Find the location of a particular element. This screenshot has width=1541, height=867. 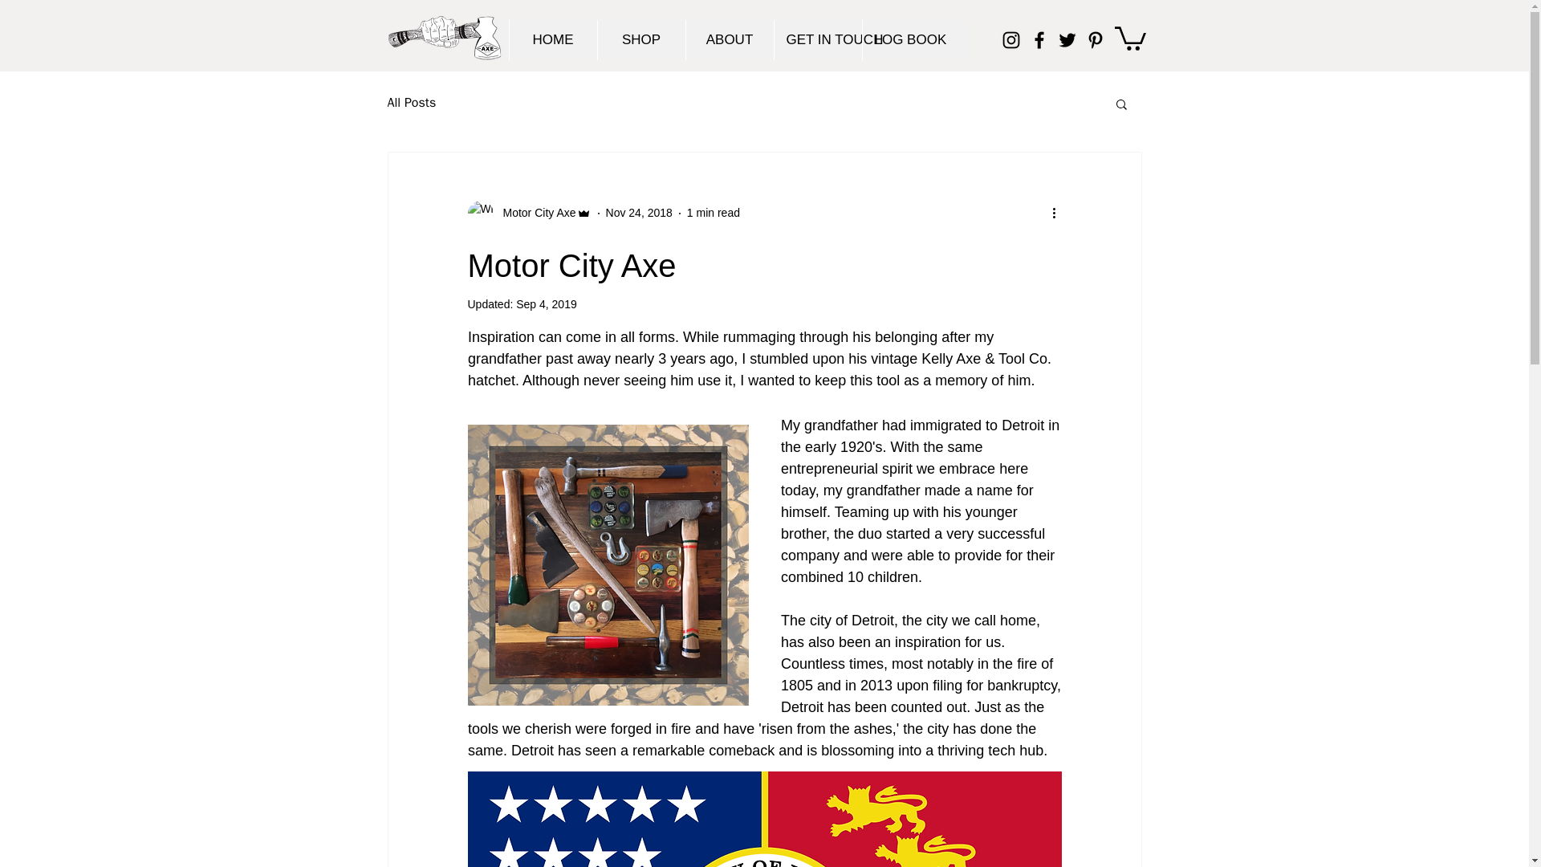

ABOUT is located at coordinates (729, 39).